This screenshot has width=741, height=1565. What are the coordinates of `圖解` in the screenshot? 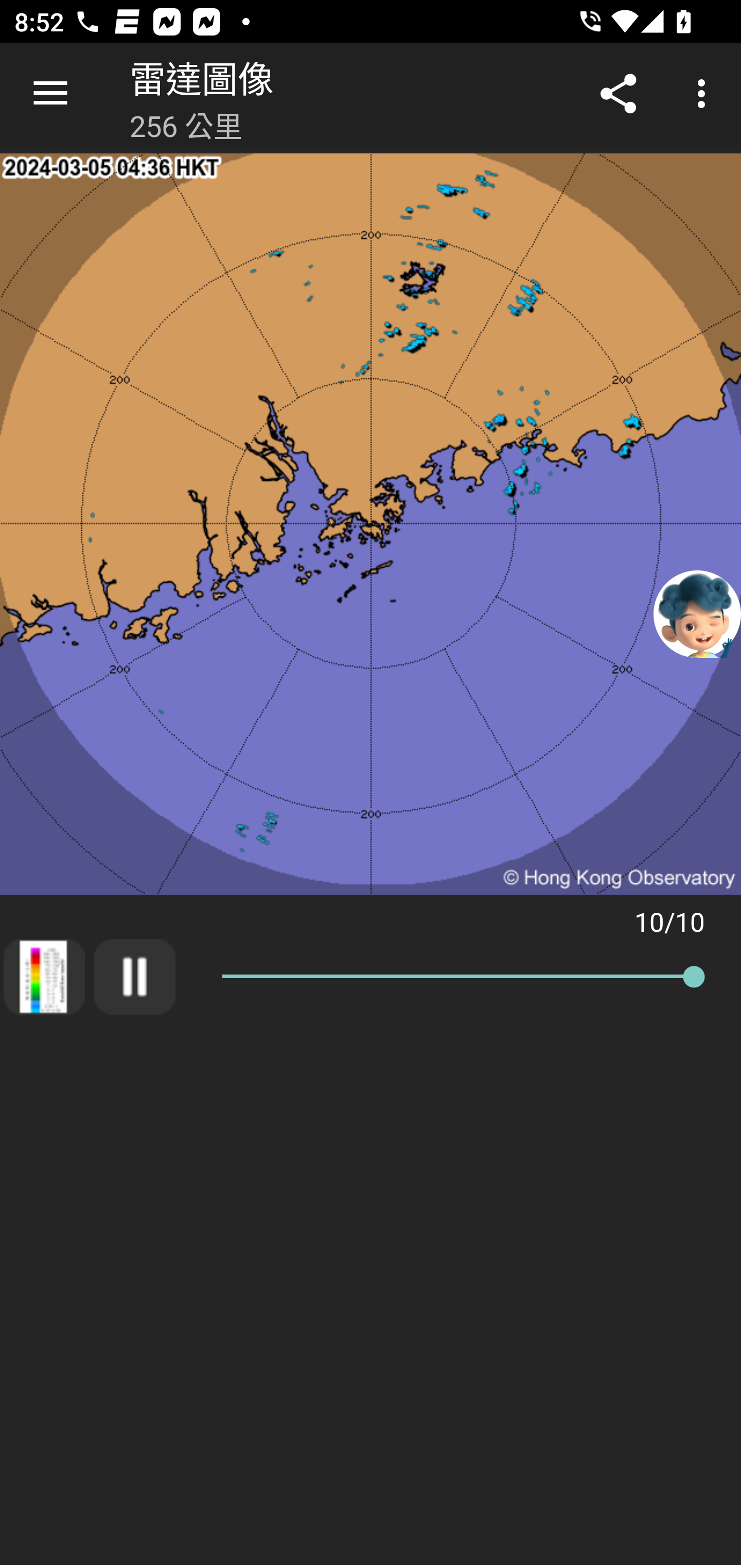 It's located at (44, 976).